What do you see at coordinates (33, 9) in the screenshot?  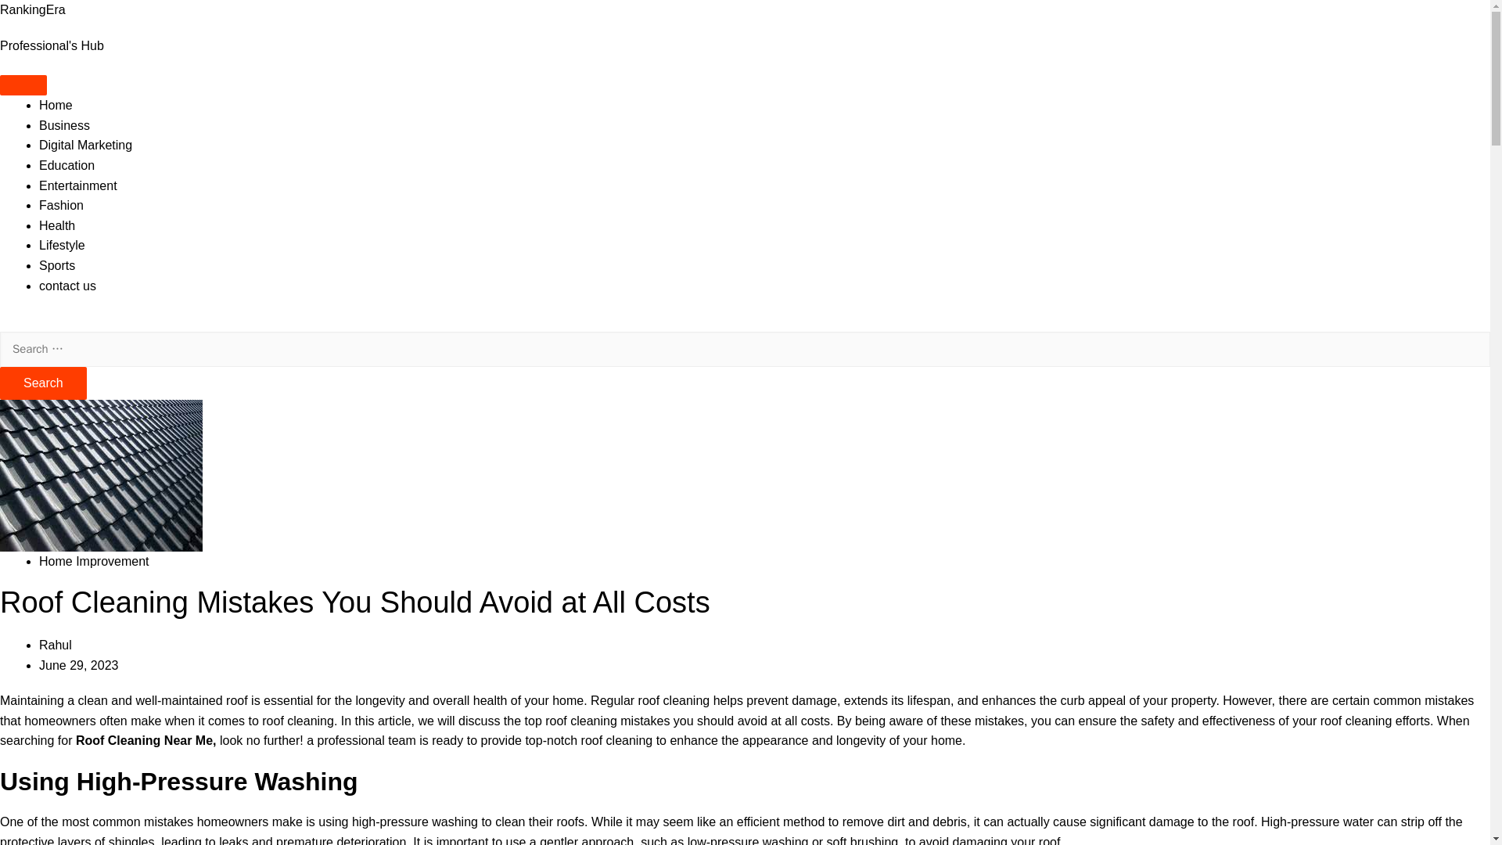 I see `RankingEra` at bounding box center [33, 9].